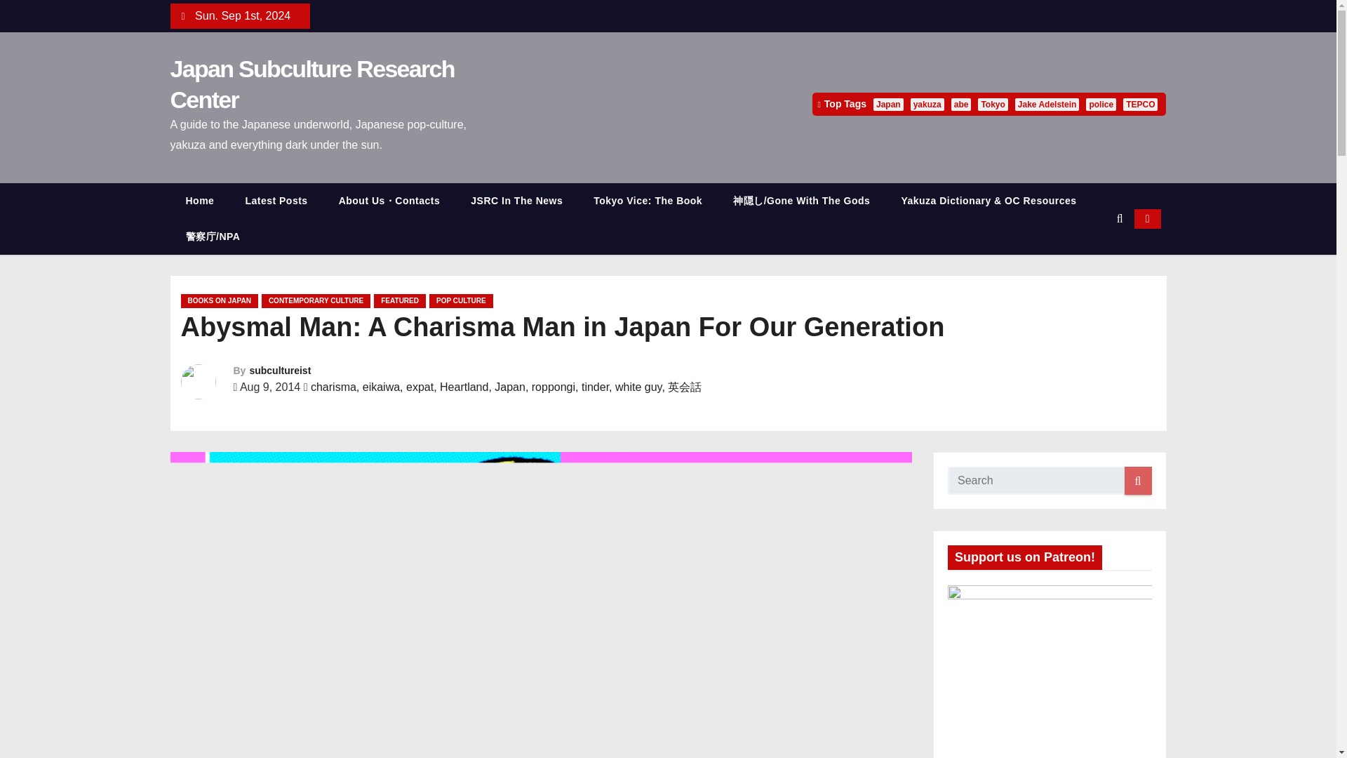 Image resolution: width=1347 pixels, height=758 pixels. I want to click on BOOKS ON JAPAN, so click(219, 300).